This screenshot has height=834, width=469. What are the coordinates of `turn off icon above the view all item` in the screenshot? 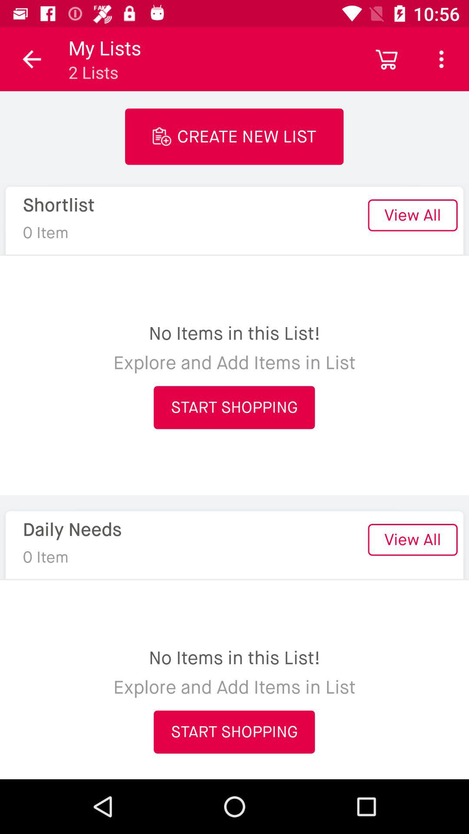 It's located at (386, 59).